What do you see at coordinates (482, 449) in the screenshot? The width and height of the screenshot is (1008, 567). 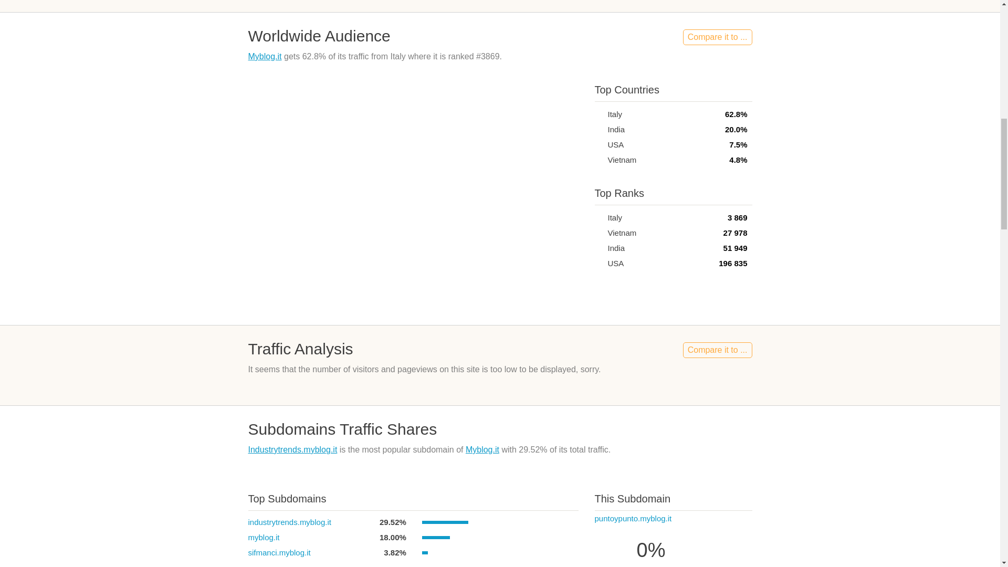 I see `Myblog.it` at bounding box center [482, 449].